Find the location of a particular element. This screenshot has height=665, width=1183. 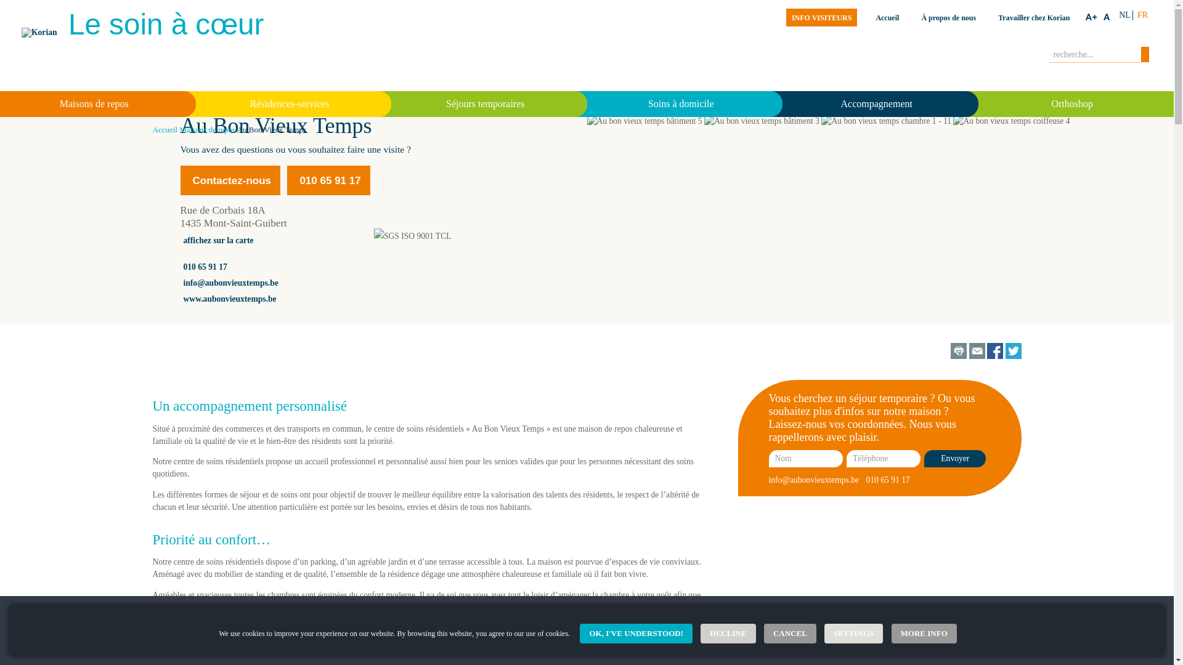

Accueil is located at coordinates (887, 18).